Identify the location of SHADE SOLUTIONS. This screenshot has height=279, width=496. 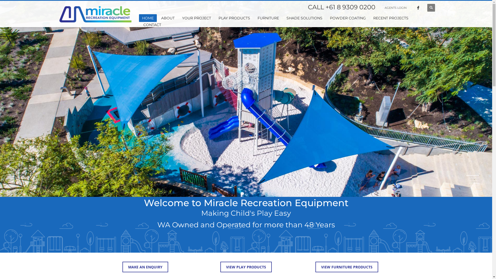
(304, 18).